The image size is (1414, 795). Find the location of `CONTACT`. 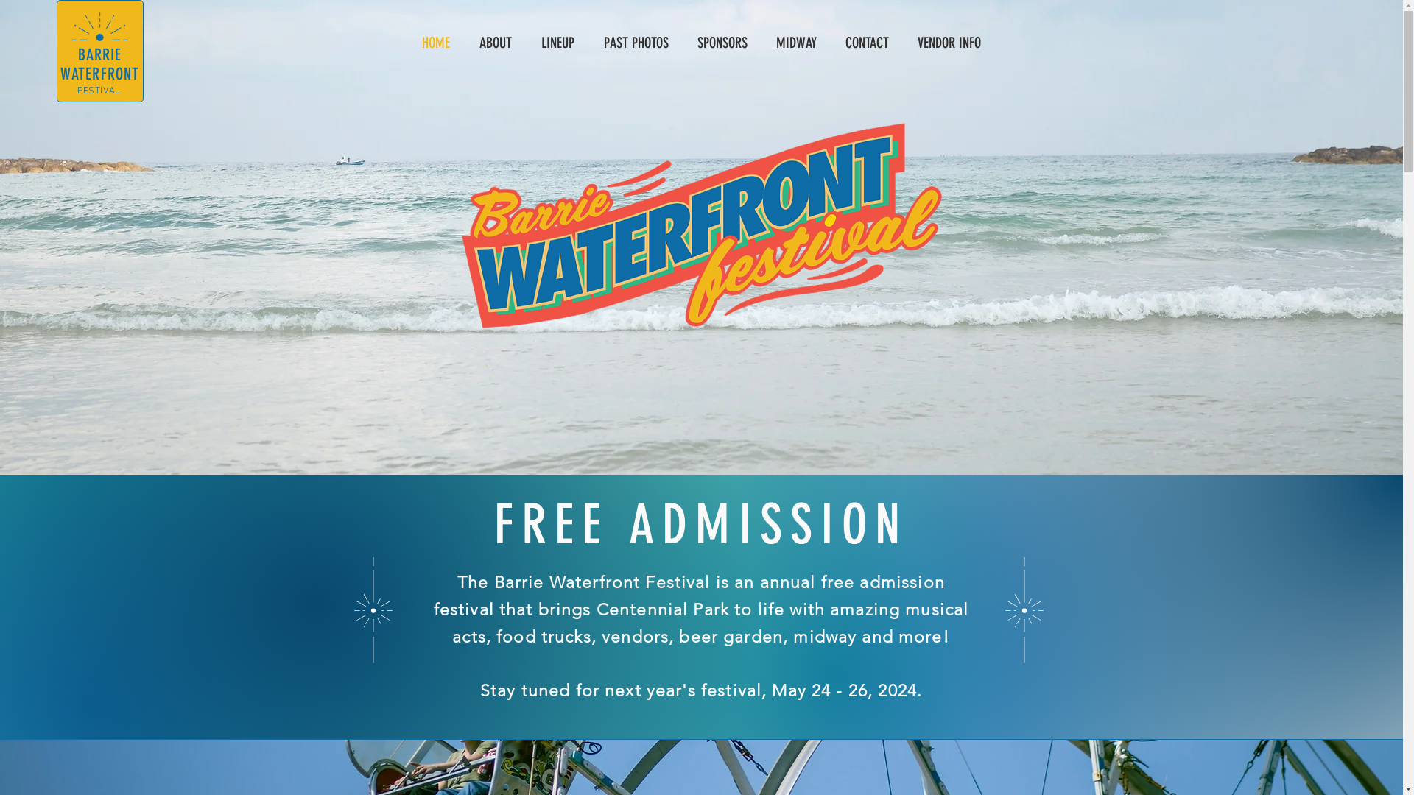

CONTACT is located at coordinates (867, 43).